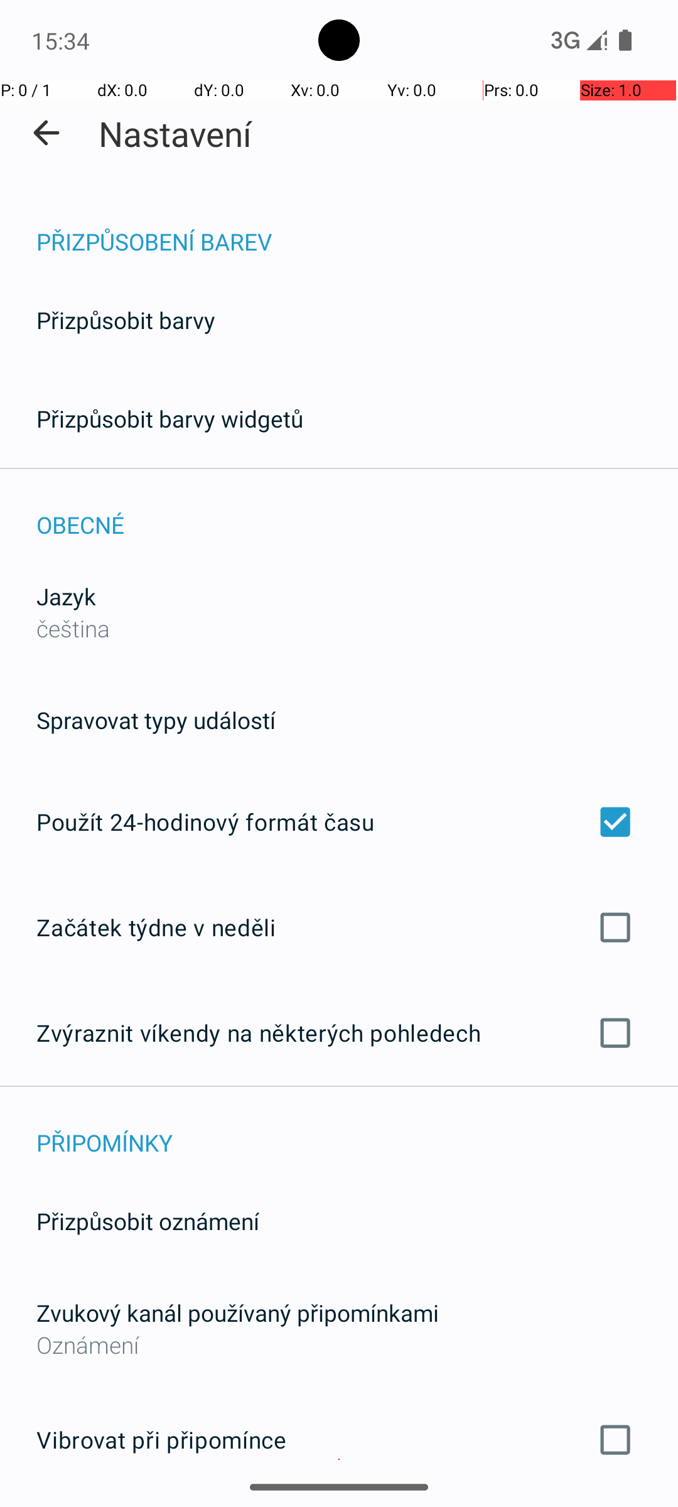 This screenshot has height=1507, width=678. What do you see at coordinates (126, 320) in the screenshot?
I see `Přizpůsobit barvy` at bounding box center [126, 320].